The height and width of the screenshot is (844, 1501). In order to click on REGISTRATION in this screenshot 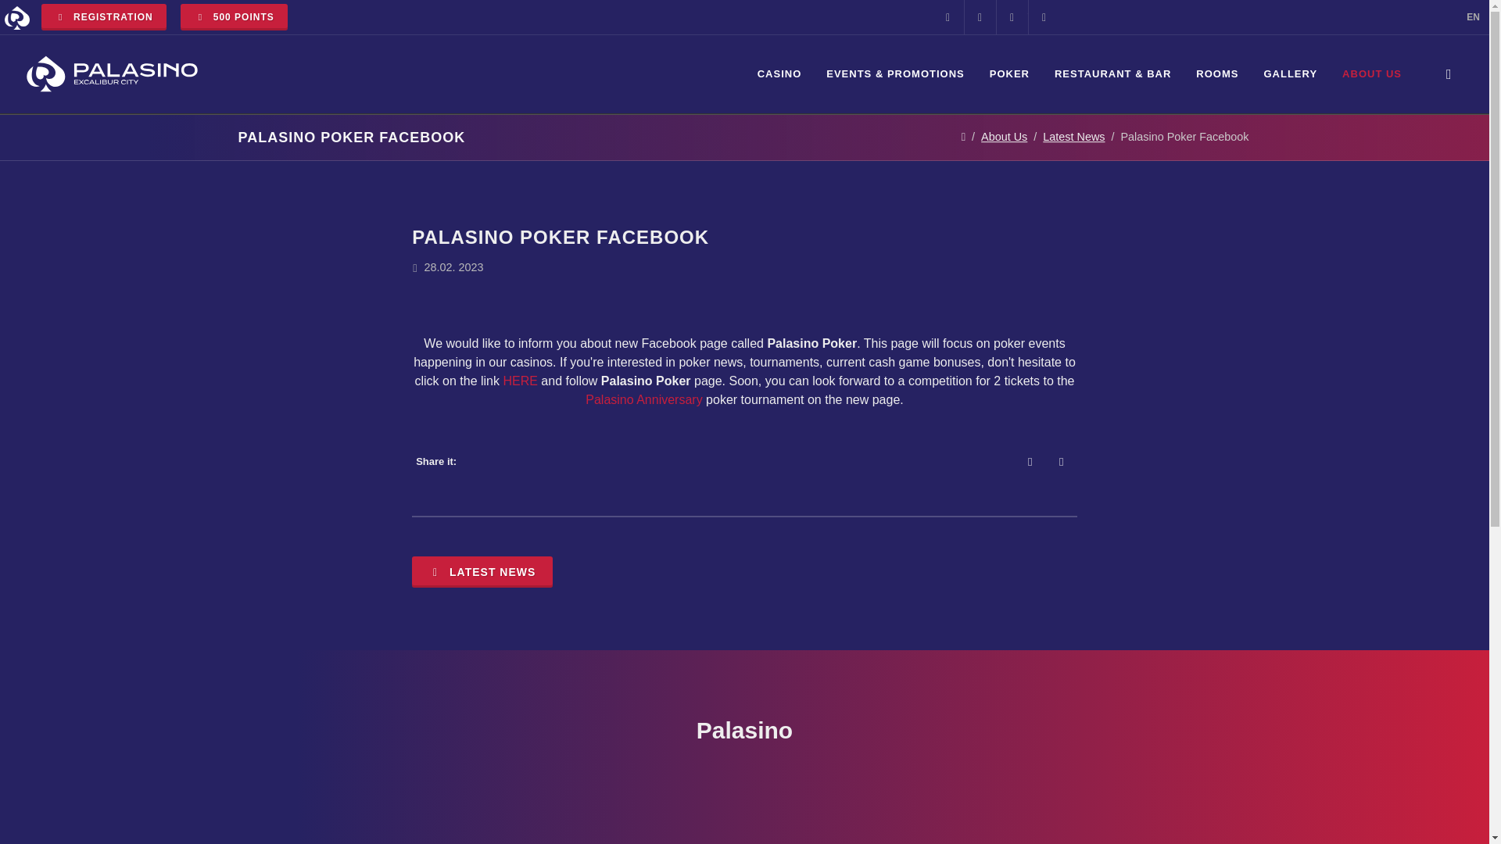, I will do `click(104, 17)`.